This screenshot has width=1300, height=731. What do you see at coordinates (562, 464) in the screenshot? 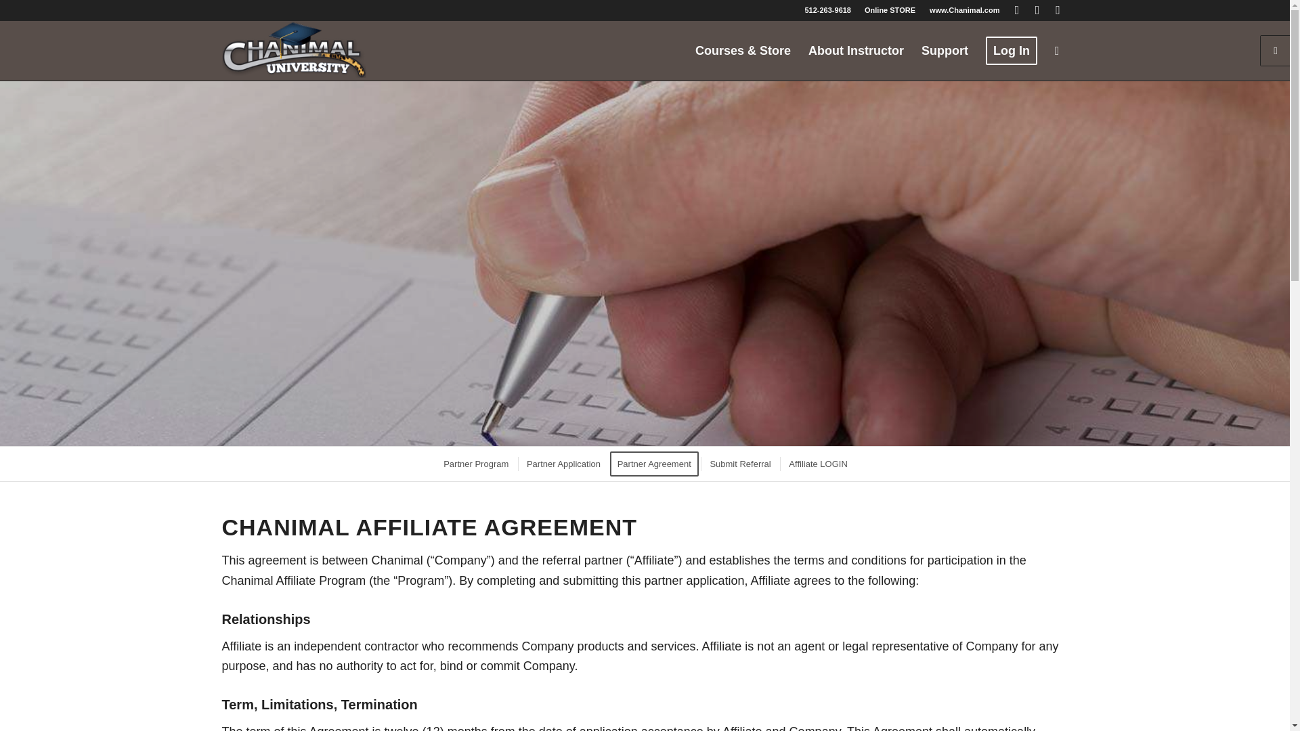
I see `Partner Application` at bounding box center [562, 464].